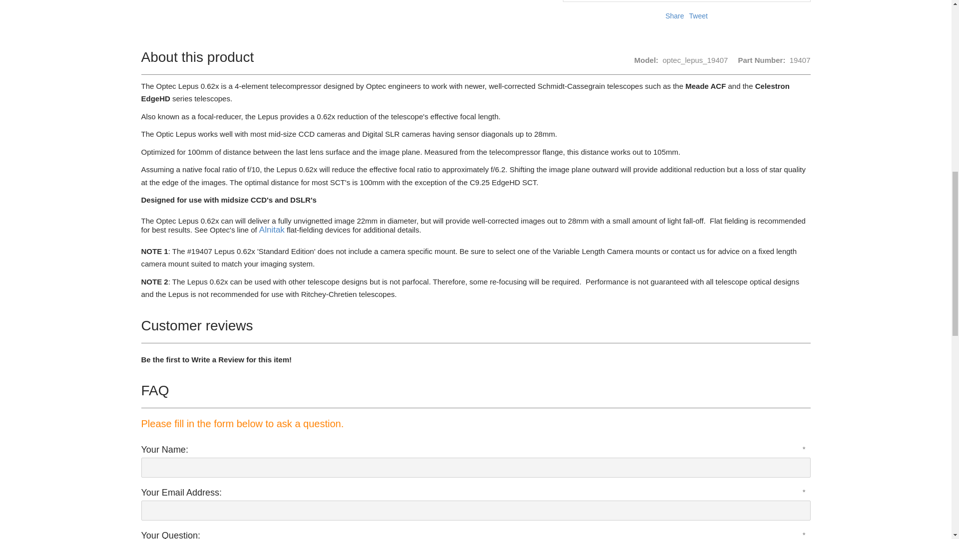 This screenshot has height=539, width=959. I want to click on Share, so click(674, 15).